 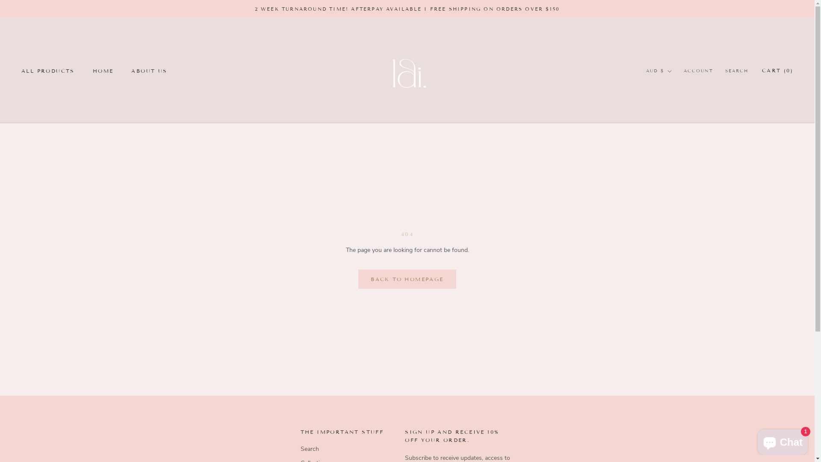 What do you see at coordinates (777, 70) in the screenshot?
I see `CART (0)` at bounding box center [777, 70].